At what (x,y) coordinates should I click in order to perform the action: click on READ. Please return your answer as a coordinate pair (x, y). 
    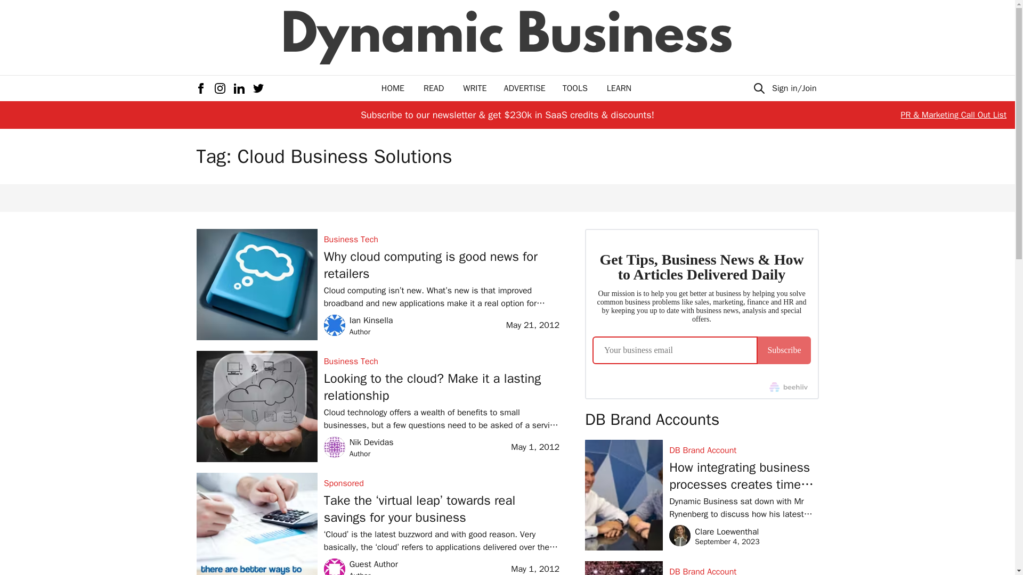
    Looking at the image, I should click on (434, 88).